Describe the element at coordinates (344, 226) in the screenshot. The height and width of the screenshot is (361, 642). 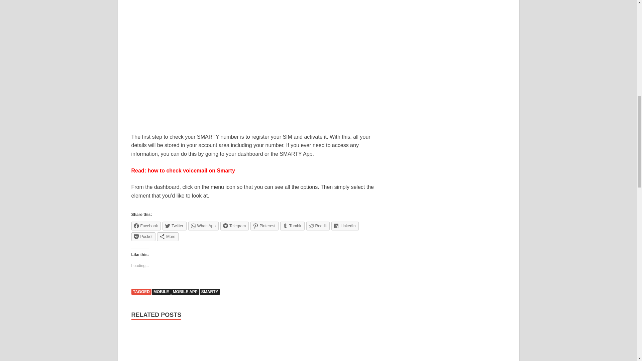
I see `Click to share on LinkedIn` at that location.